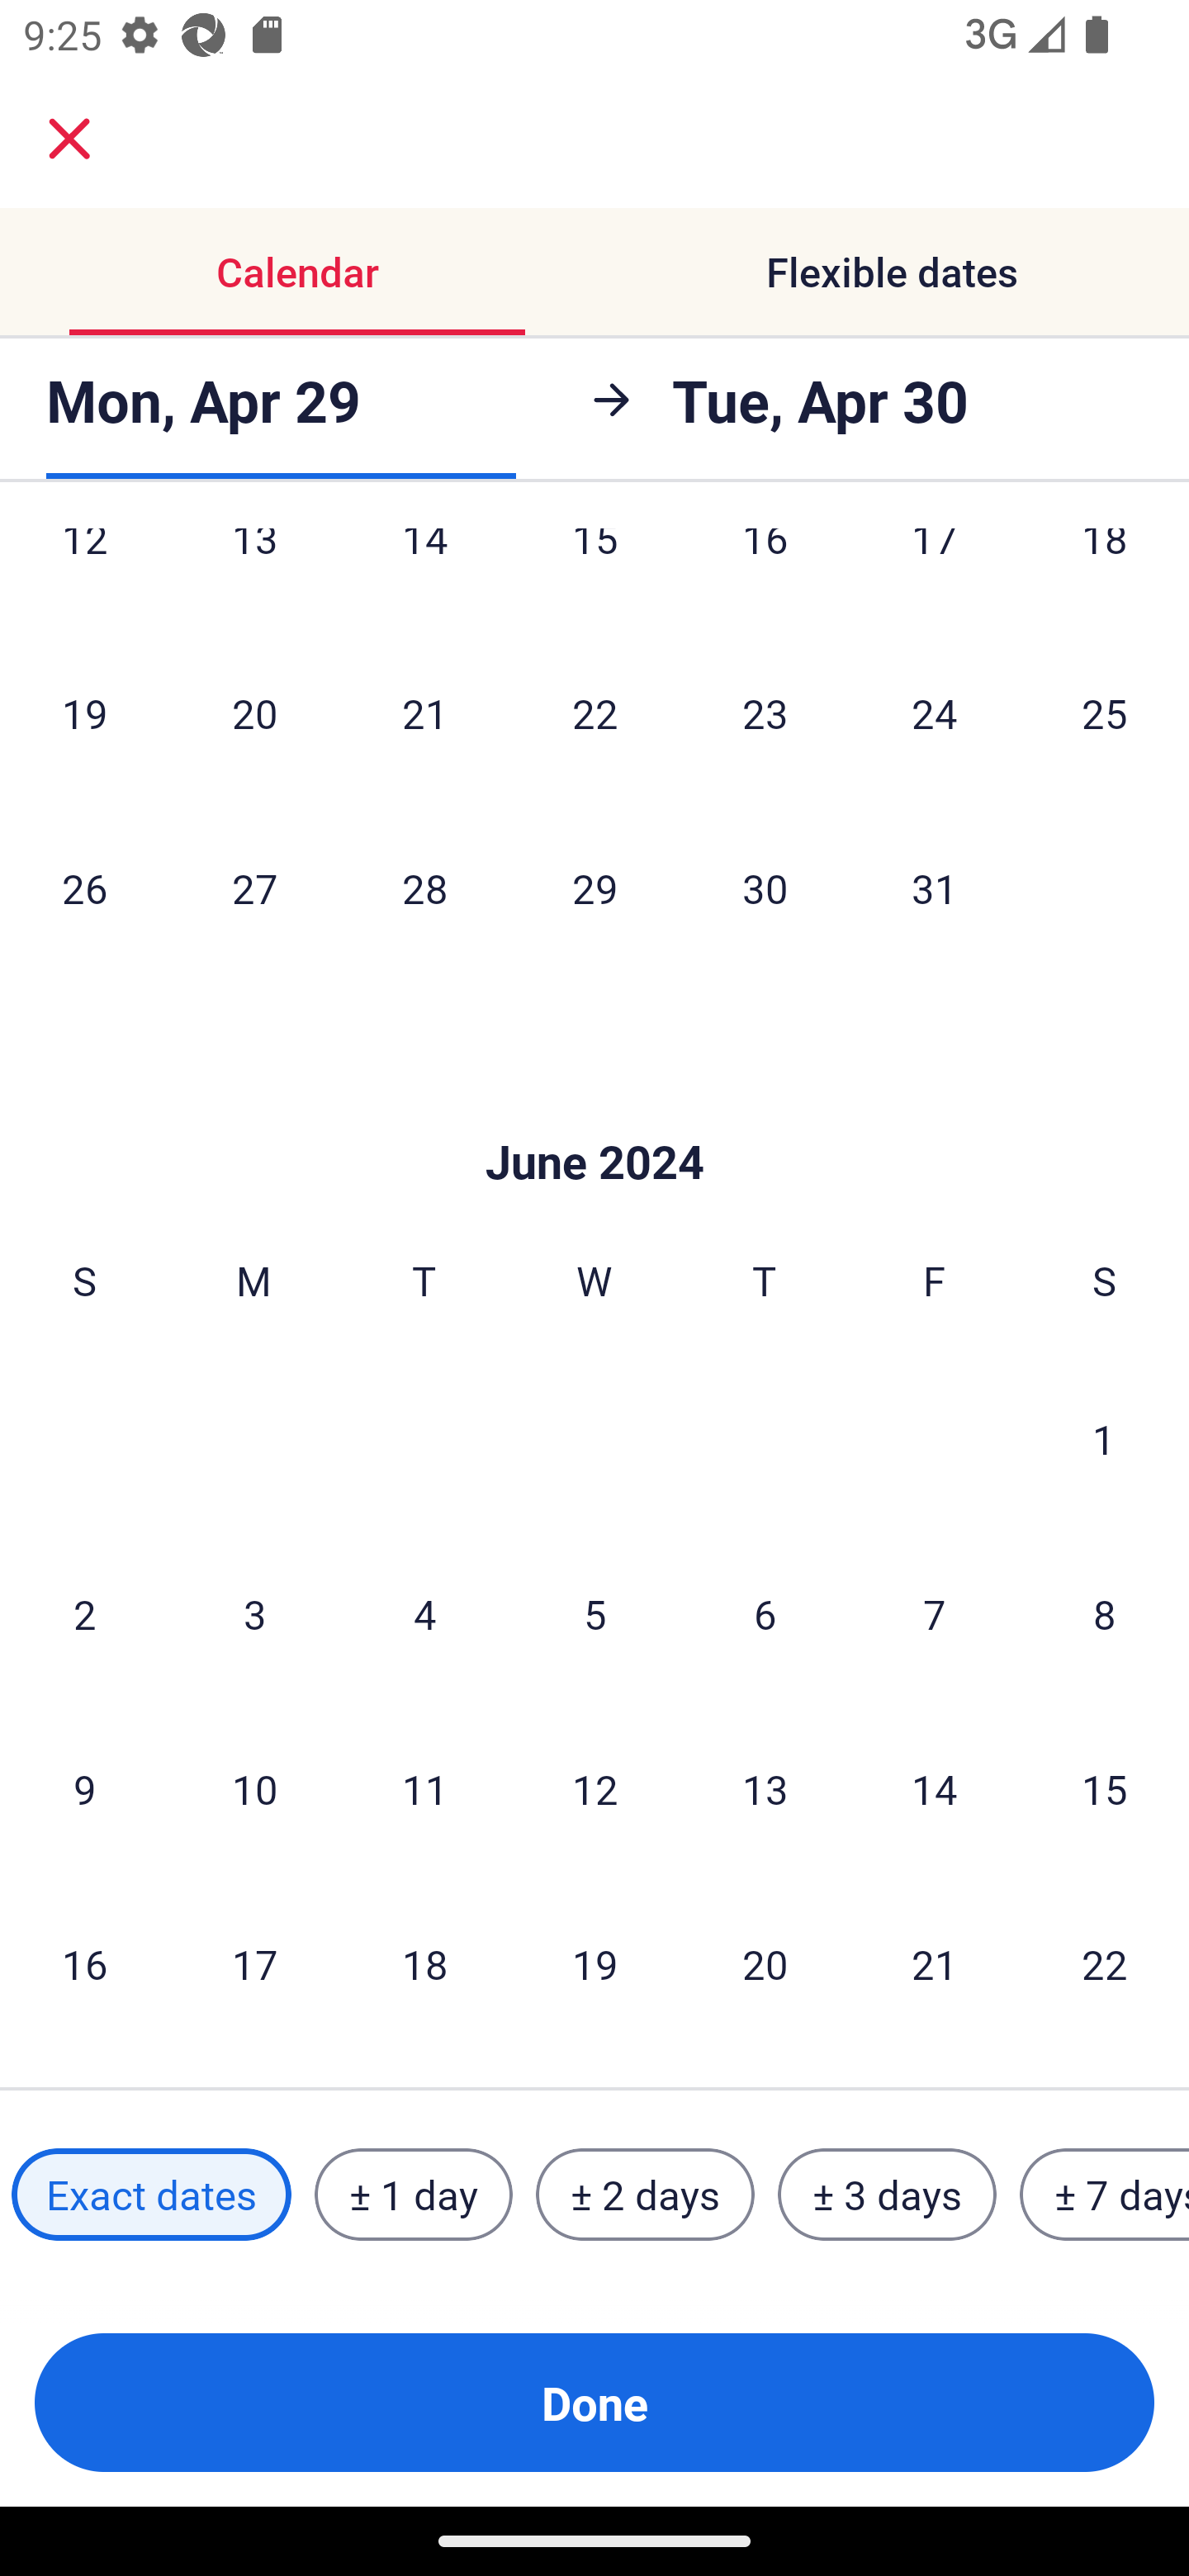 This screenshot has height=2576, width=1189. I want to click on 8 Saturday, June 8, 2024, so click(1105, 1613).